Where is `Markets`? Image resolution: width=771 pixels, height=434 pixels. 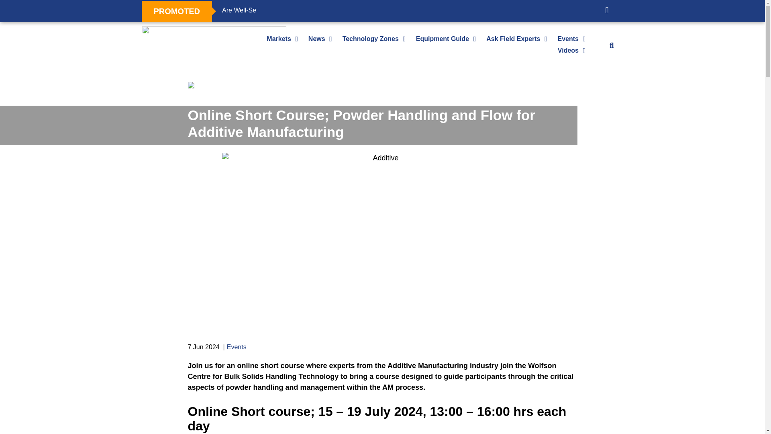 Markets is located at coordinates (279, 39).